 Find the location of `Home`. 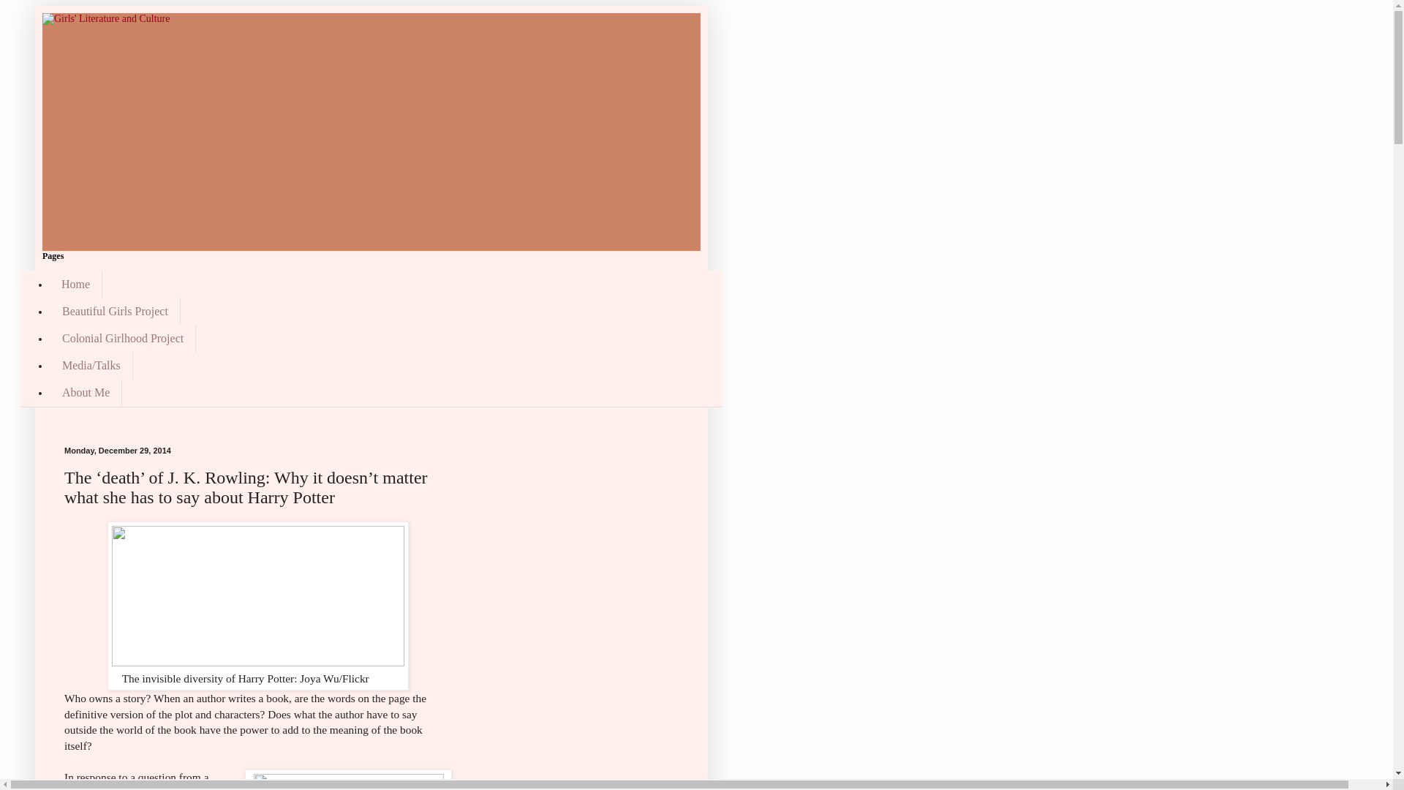

Home is located at coordinates (76, 284).